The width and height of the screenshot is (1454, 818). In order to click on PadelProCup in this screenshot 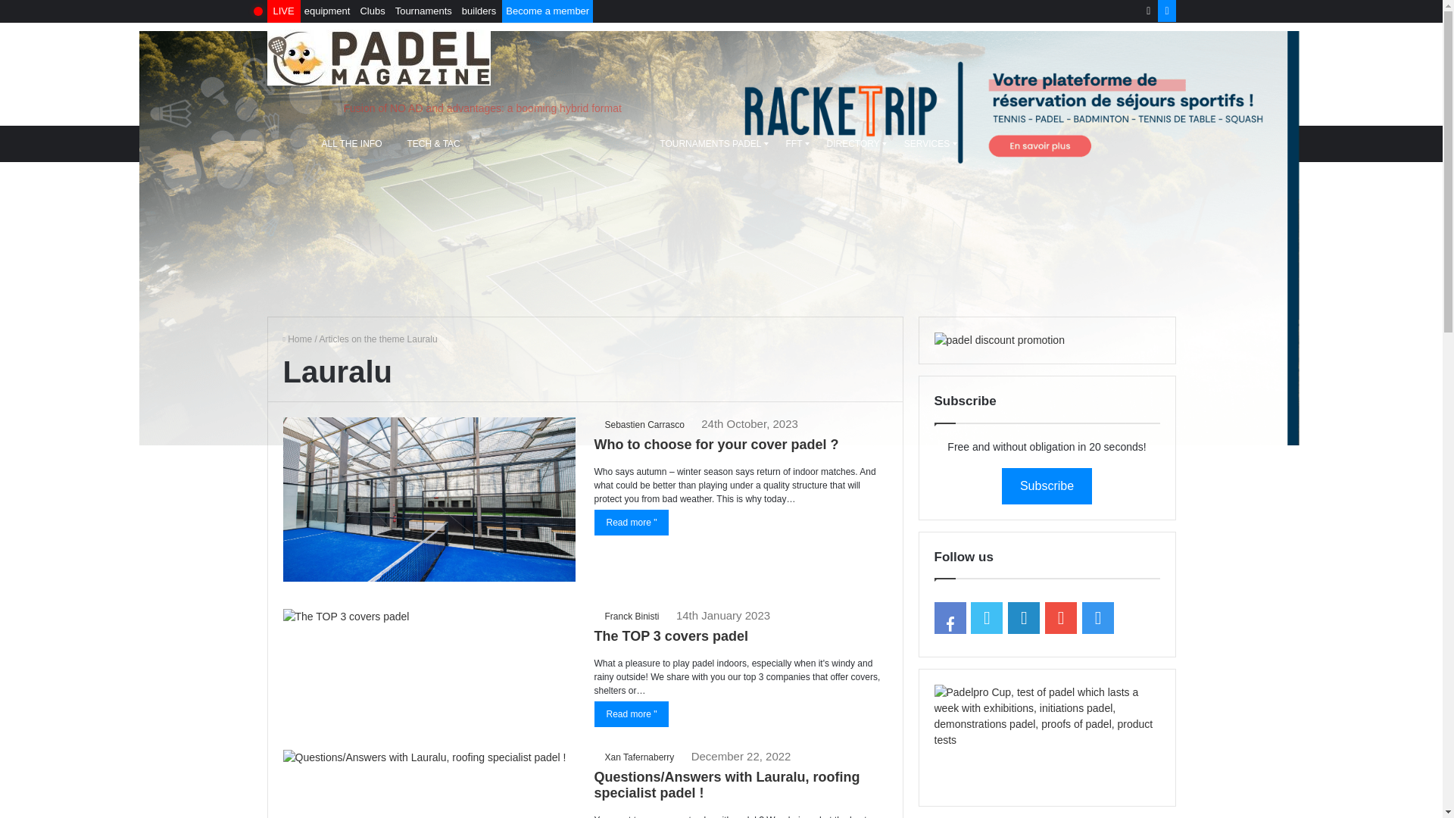, I will do `click(1047, 738)`.